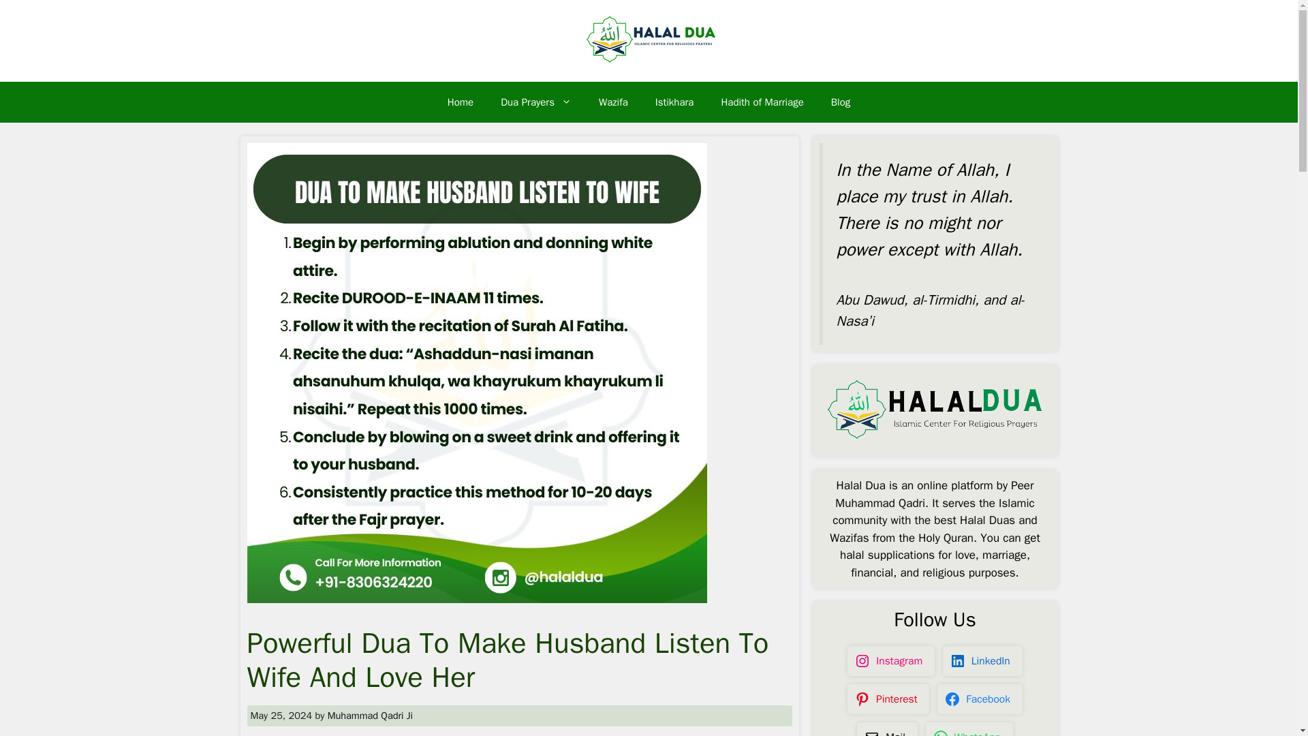 This screenshot has width=1308, height=736. What do you see at coordinates (613, 102) in the screenshot?
I see `Wazifa` at bounding box center [613, 102].